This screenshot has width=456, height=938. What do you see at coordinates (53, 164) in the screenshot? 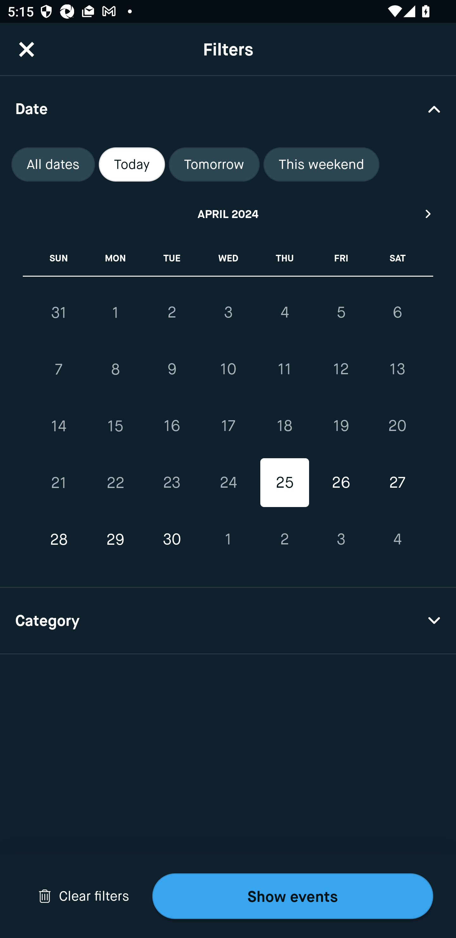
I see `All dates` at bounding box center [53, 164].